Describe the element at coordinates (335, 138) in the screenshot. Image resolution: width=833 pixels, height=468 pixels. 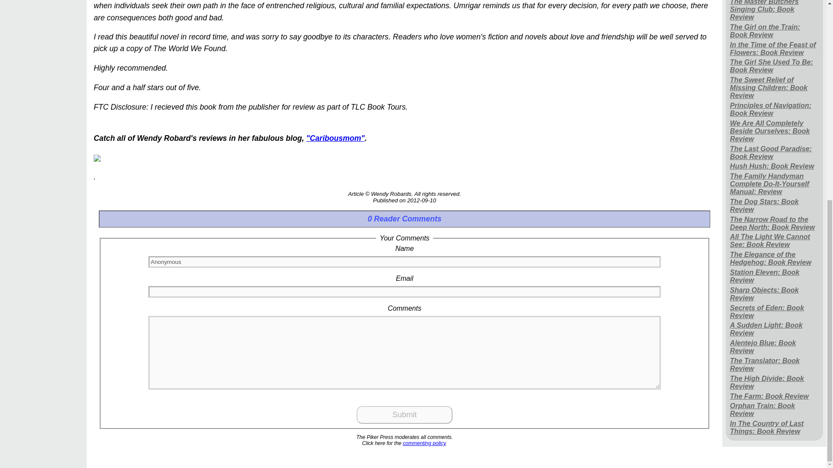
I see `"Caribousmom"` at that location.